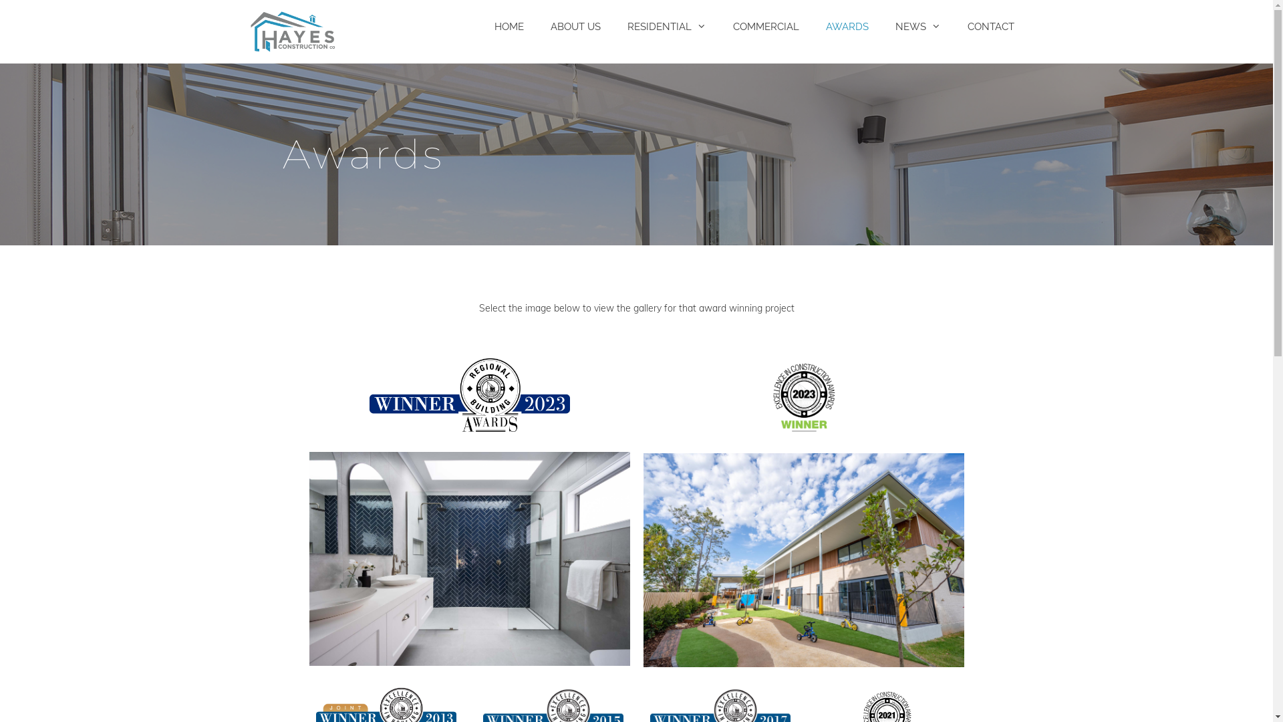 This screenshot has width=1283, height=722. Describe the element at coordinates (766, 27) in the screenshot. I see `COMMERCIAL` at that location.